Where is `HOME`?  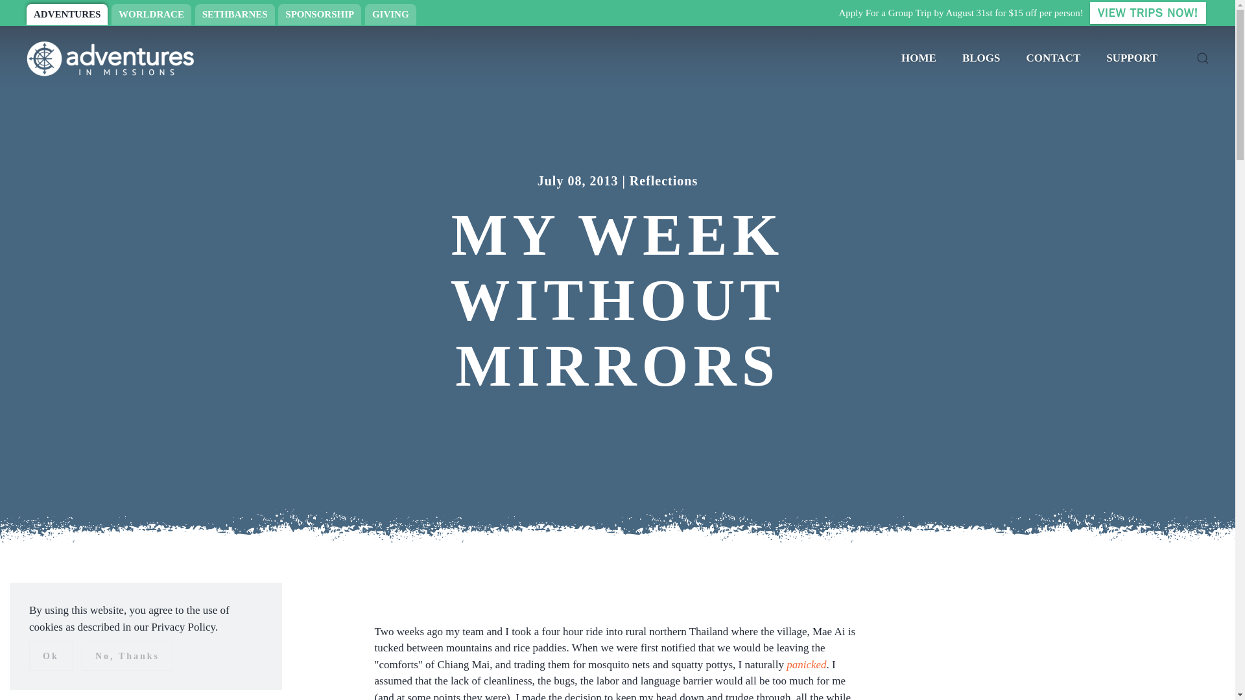
HOME is located at coordinates (918, 58).